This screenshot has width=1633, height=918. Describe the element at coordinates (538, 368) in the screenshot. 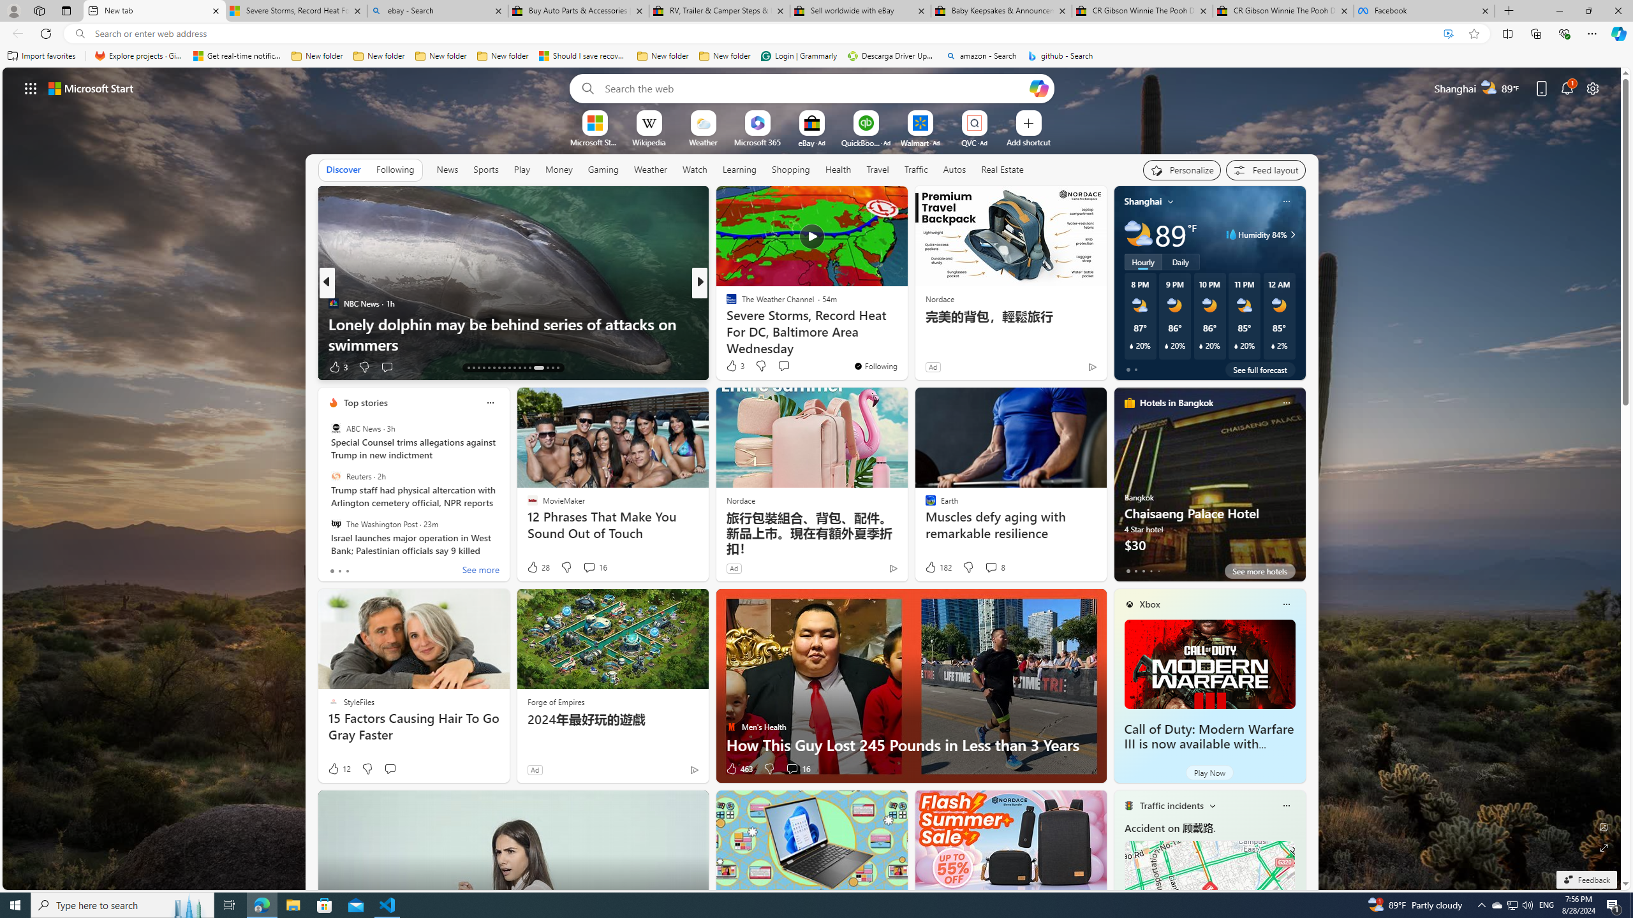

I see `AutomationID: tab-26` at that location.